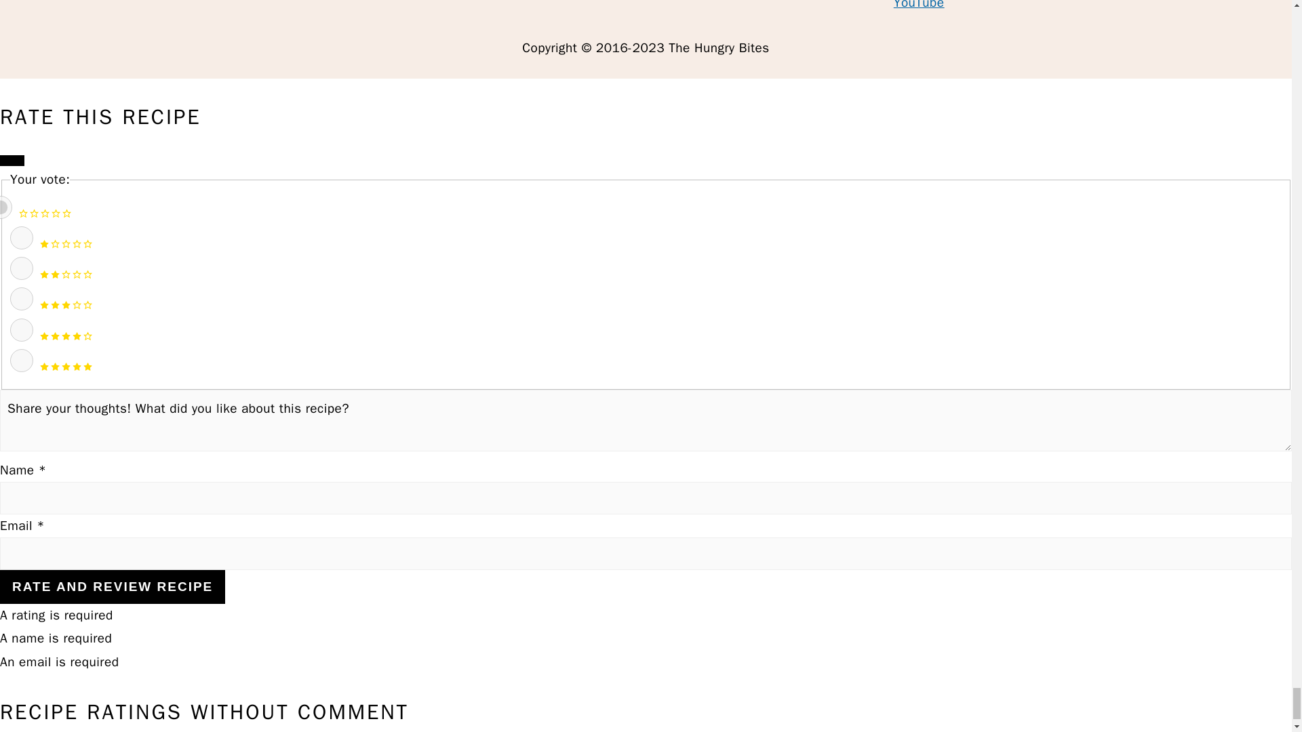 The width and height of the screenshot is (1302, 732). What do you see at coordinates (22, 361) in the screenshot?
I see `5` at bounding box center [22, 361].